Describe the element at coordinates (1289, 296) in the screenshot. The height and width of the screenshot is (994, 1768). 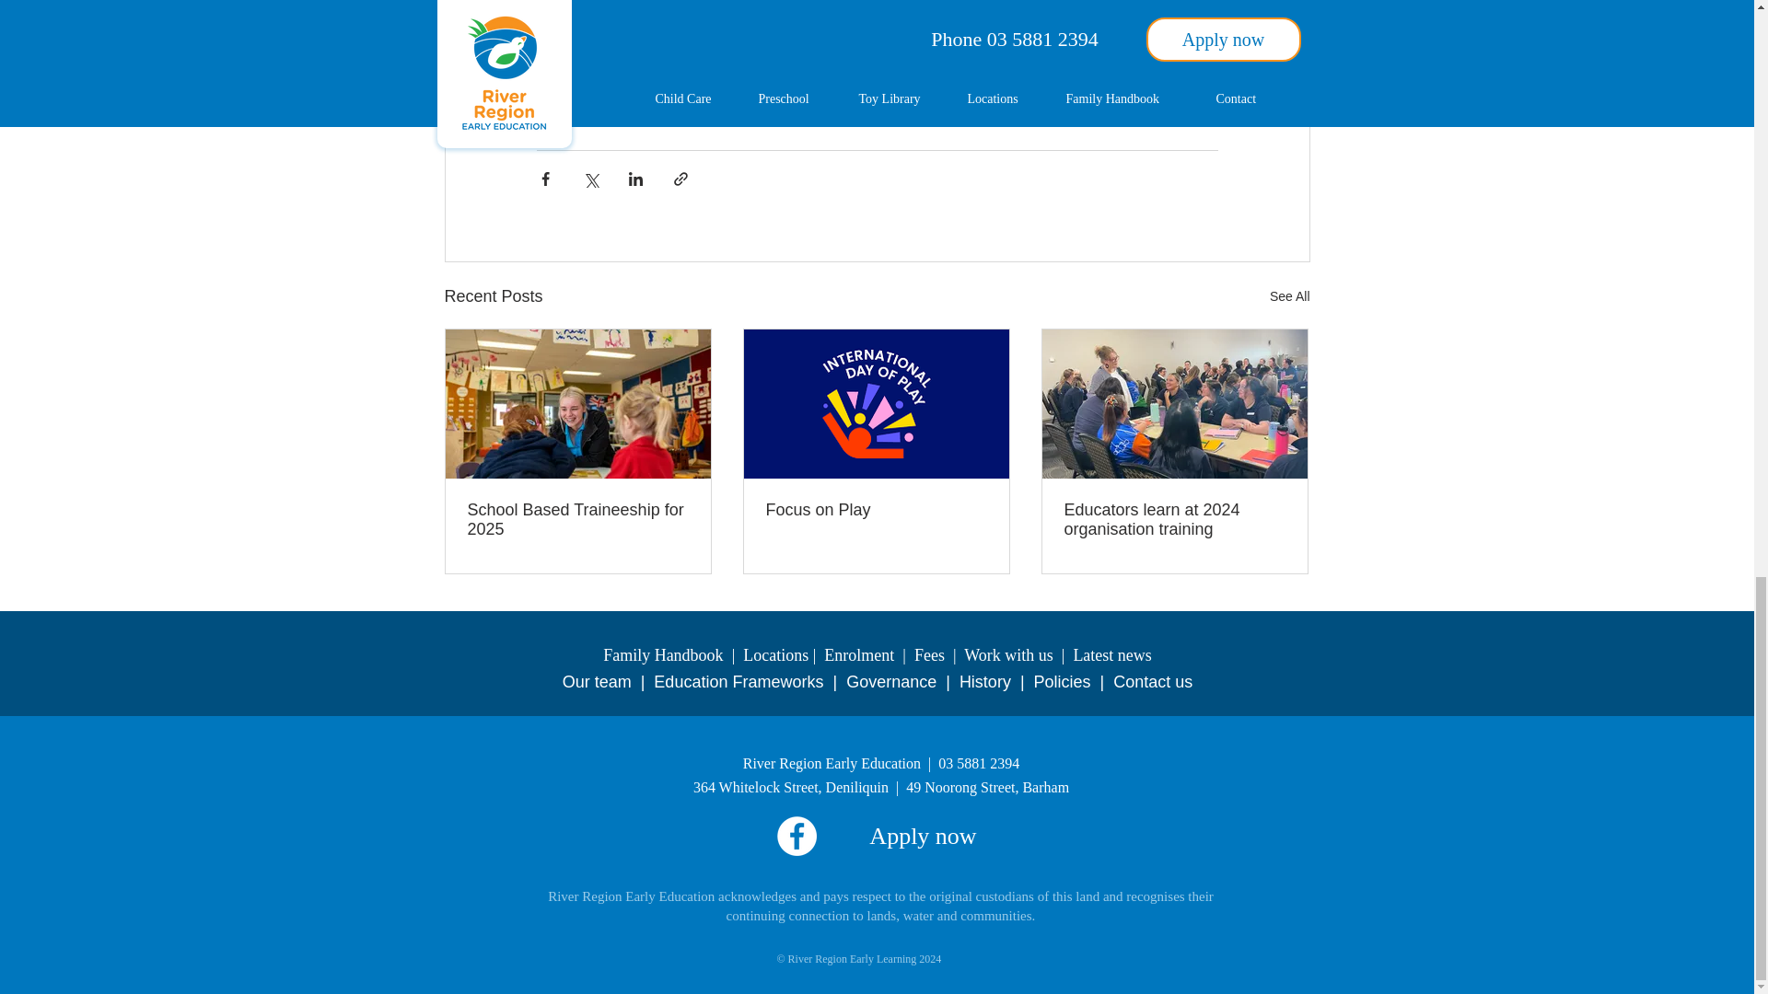
I see `See All` at that location.